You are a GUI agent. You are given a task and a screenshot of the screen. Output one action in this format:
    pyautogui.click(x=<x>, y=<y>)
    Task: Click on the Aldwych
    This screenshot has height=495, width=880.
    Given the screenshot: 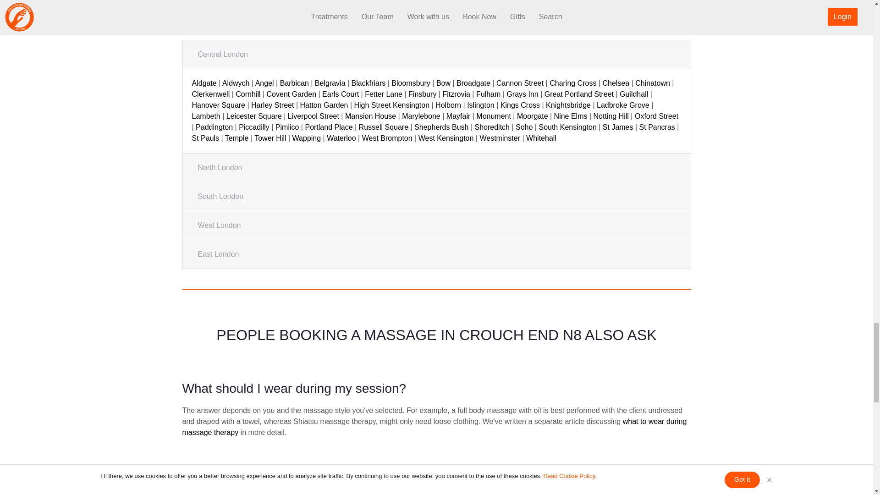 What is the action you would take?
    pyautogui.click(x=236, y=83)
    